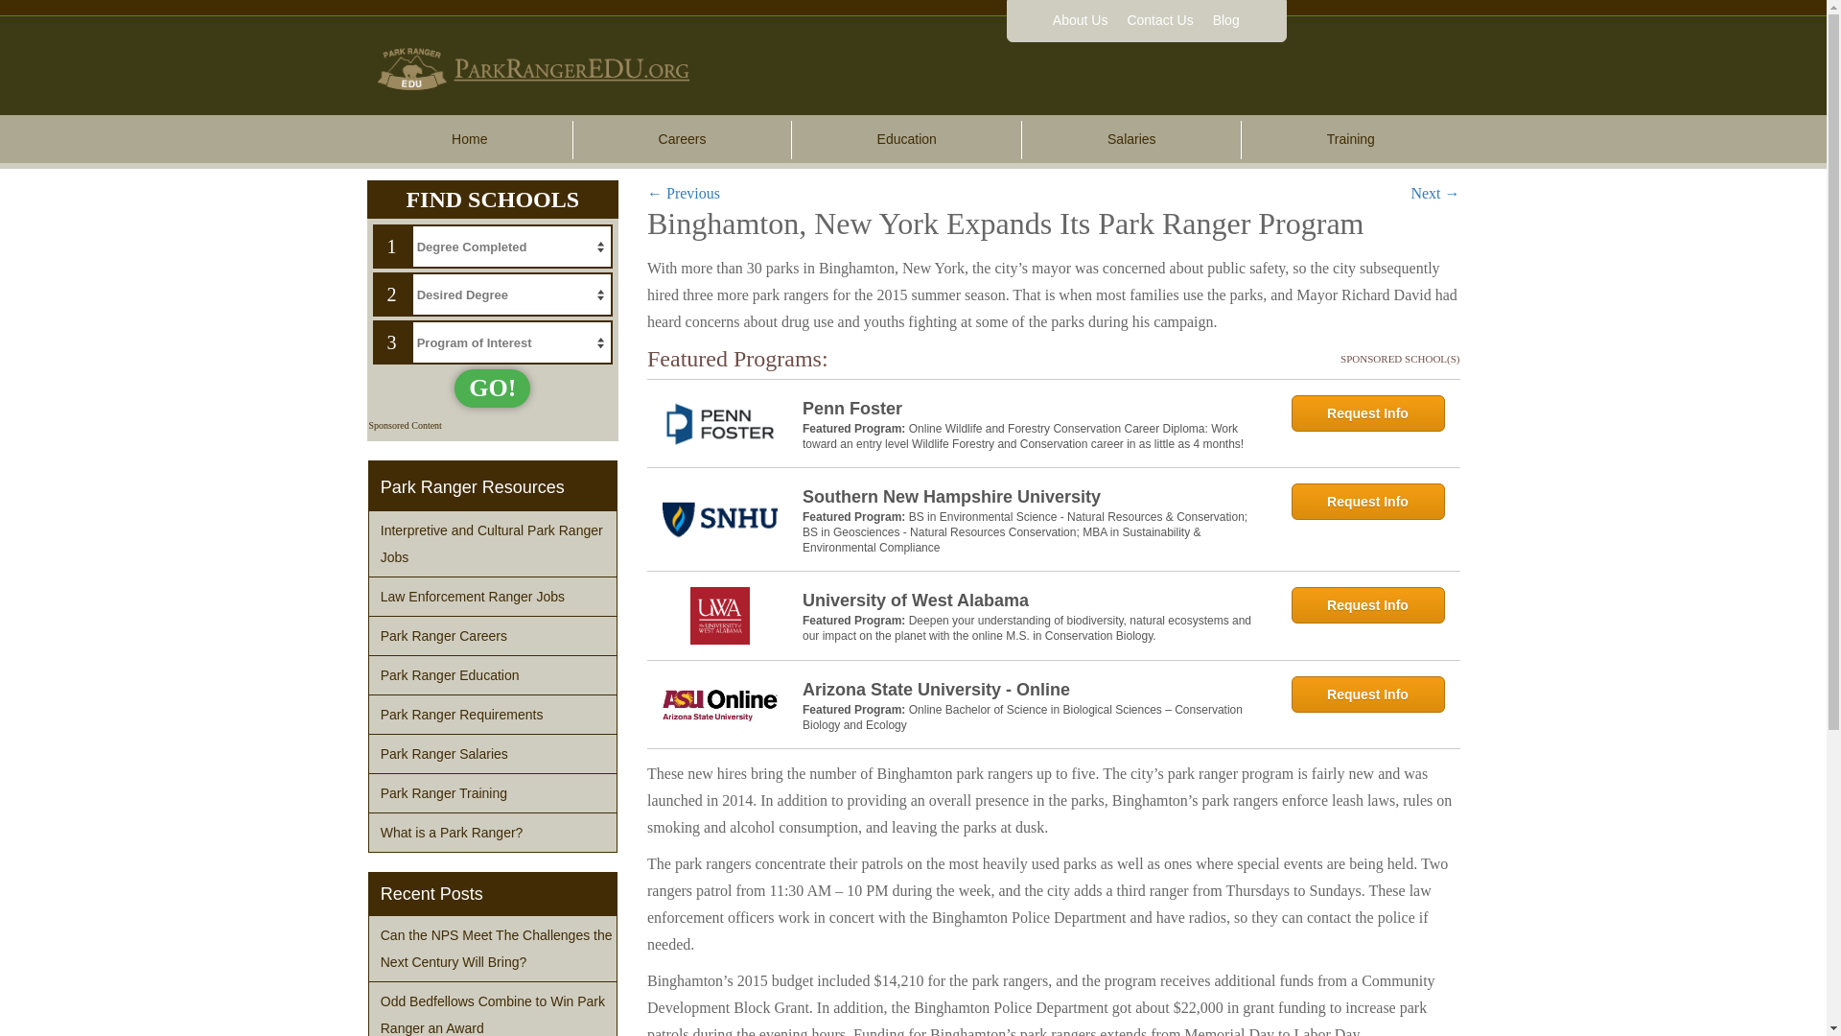  I want to click on Park Ranger Careers, so click(493, 635).